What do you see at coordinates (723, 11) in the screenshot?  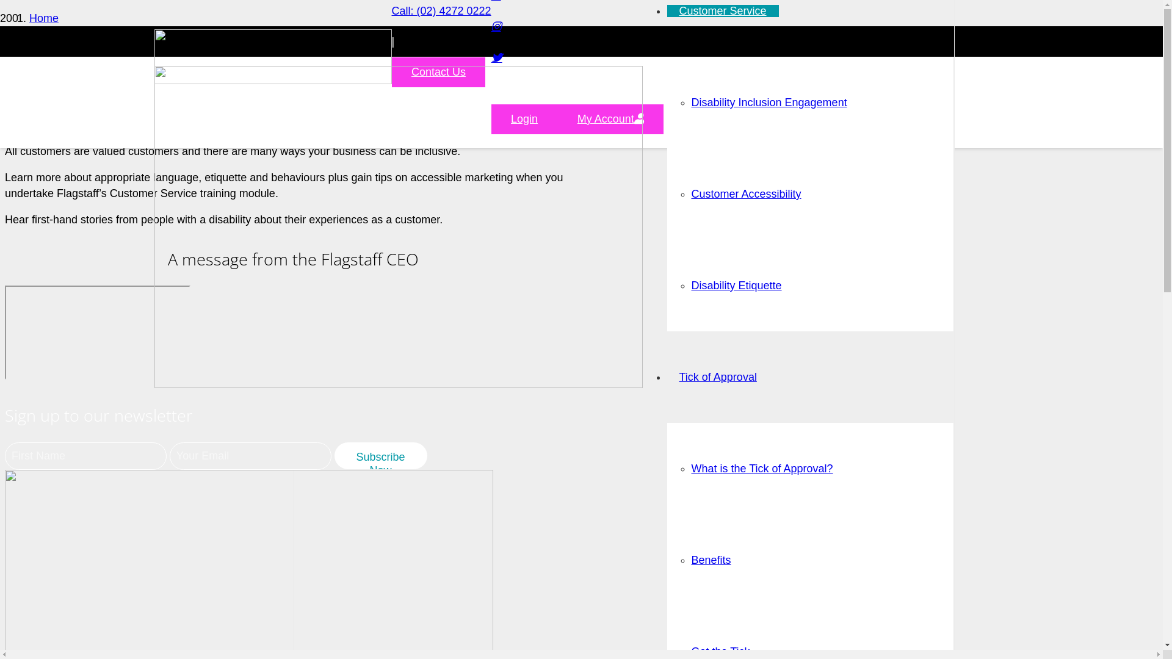 I see `Customer Service` at bounding box center [723, 11].